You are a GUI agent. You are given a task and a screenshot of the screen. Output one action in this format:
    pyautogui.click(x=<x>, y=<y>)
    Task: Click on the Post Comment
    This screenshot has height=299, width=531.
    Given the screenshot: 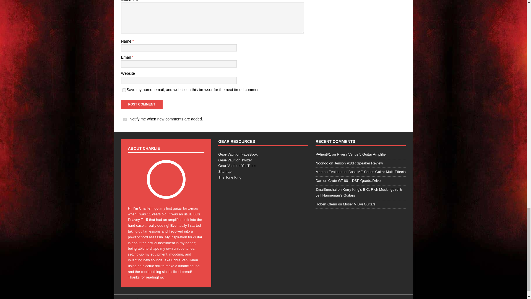 What is the action you would take?
    pyautogui.click(x=142, y=104)
    